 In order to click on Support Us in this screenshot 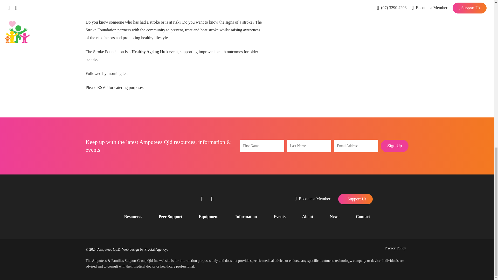, I will do `click(355, 199)`.